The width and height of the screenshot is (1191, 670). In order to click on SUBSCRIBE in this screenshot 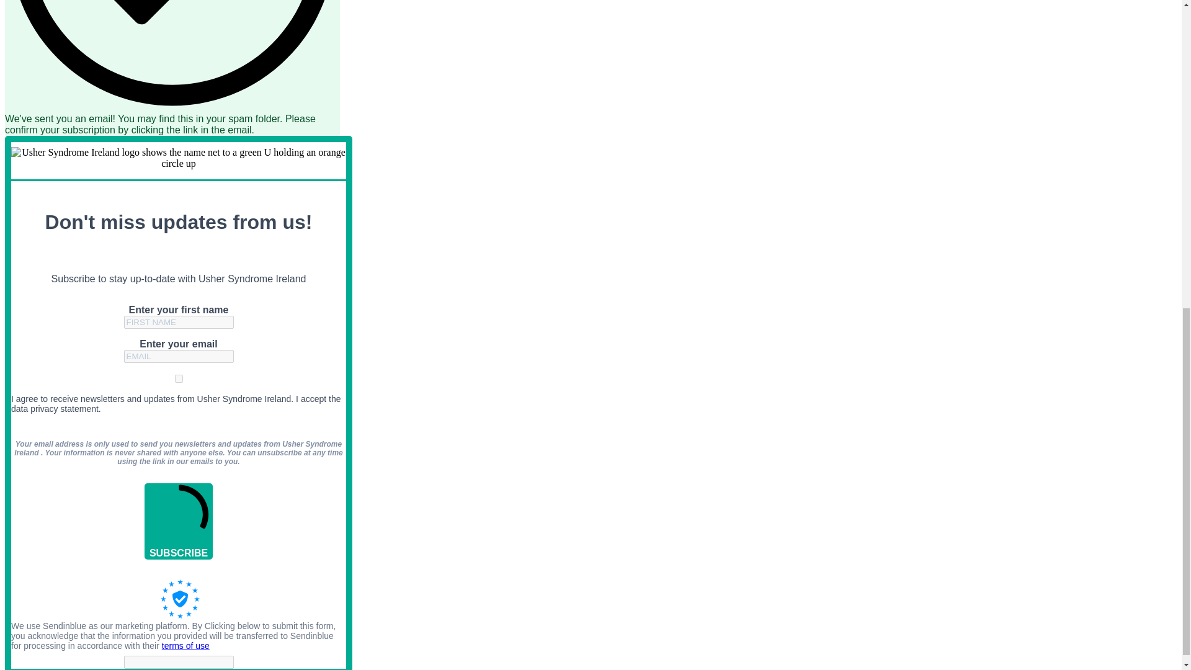, I will do `click(179, 521)`.